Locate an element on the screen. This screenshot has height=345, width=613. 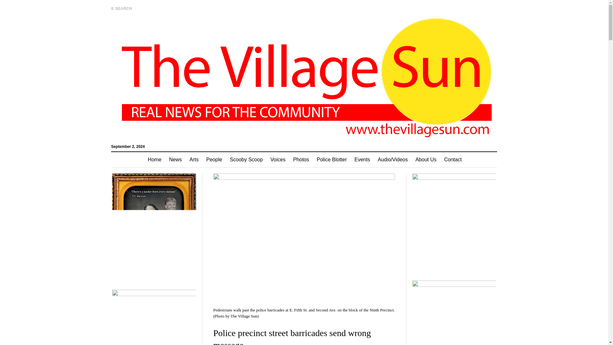
Search is located at coordinates (398, 54).